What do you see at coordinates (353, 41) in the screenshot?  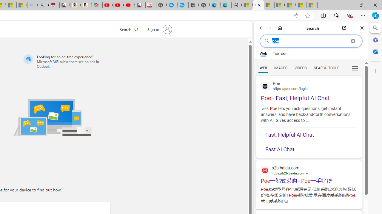 I see `Clear` at bounding box center [353, 41].